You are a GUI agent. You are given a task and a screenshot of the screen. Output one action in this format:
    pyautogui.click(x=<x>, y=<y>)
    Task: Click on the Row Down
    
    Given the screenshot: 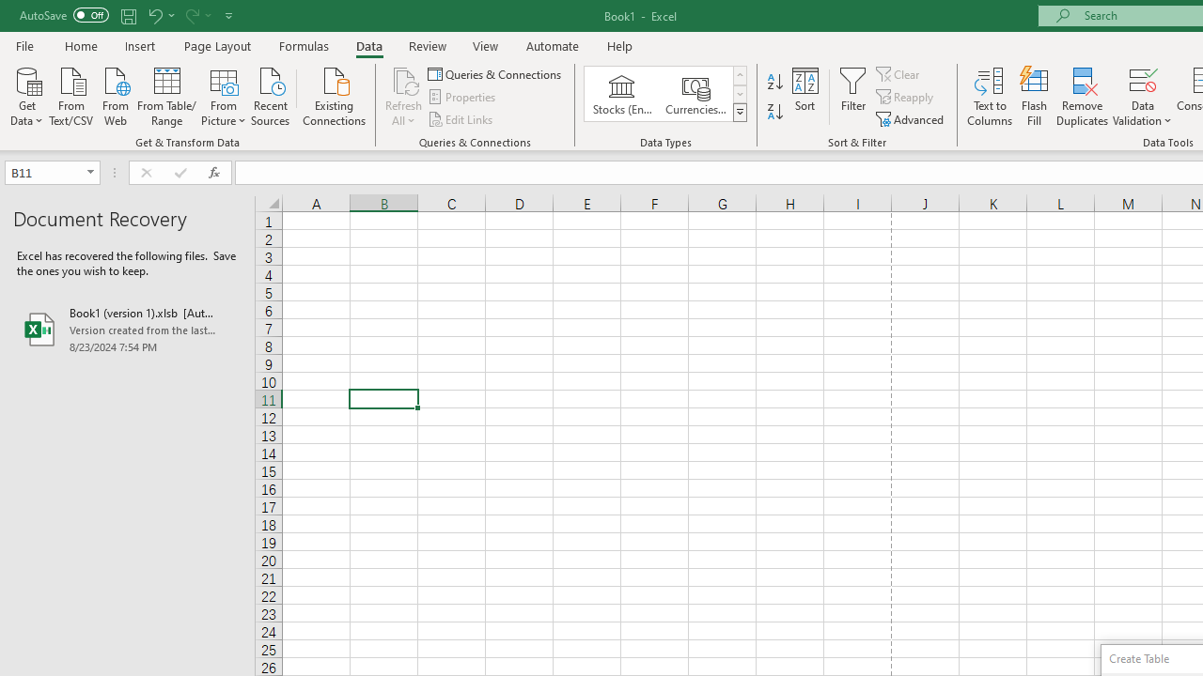 What is the action you would take?
    pyautogui.click(x=739, y=94)
    